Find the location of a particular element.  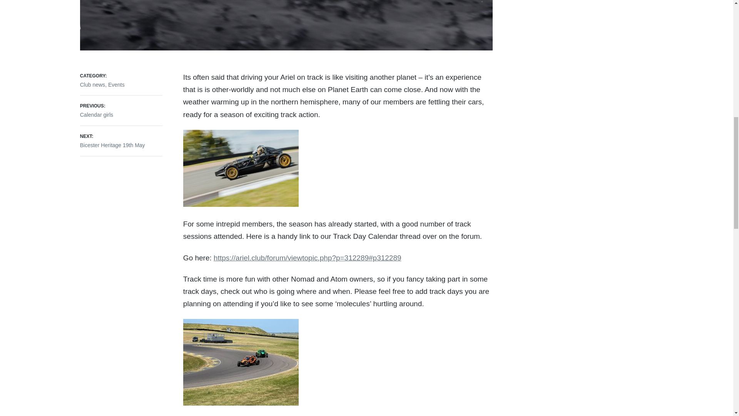

Club news is located at coordinates (121, 140).